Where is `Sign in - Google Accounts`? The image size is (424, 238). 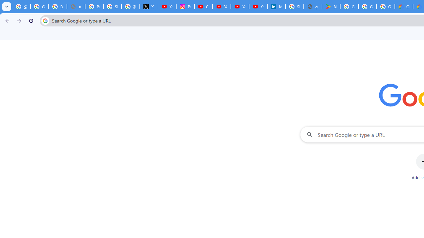 Sign in - Google Accounts is located at coordinates (113, 7).